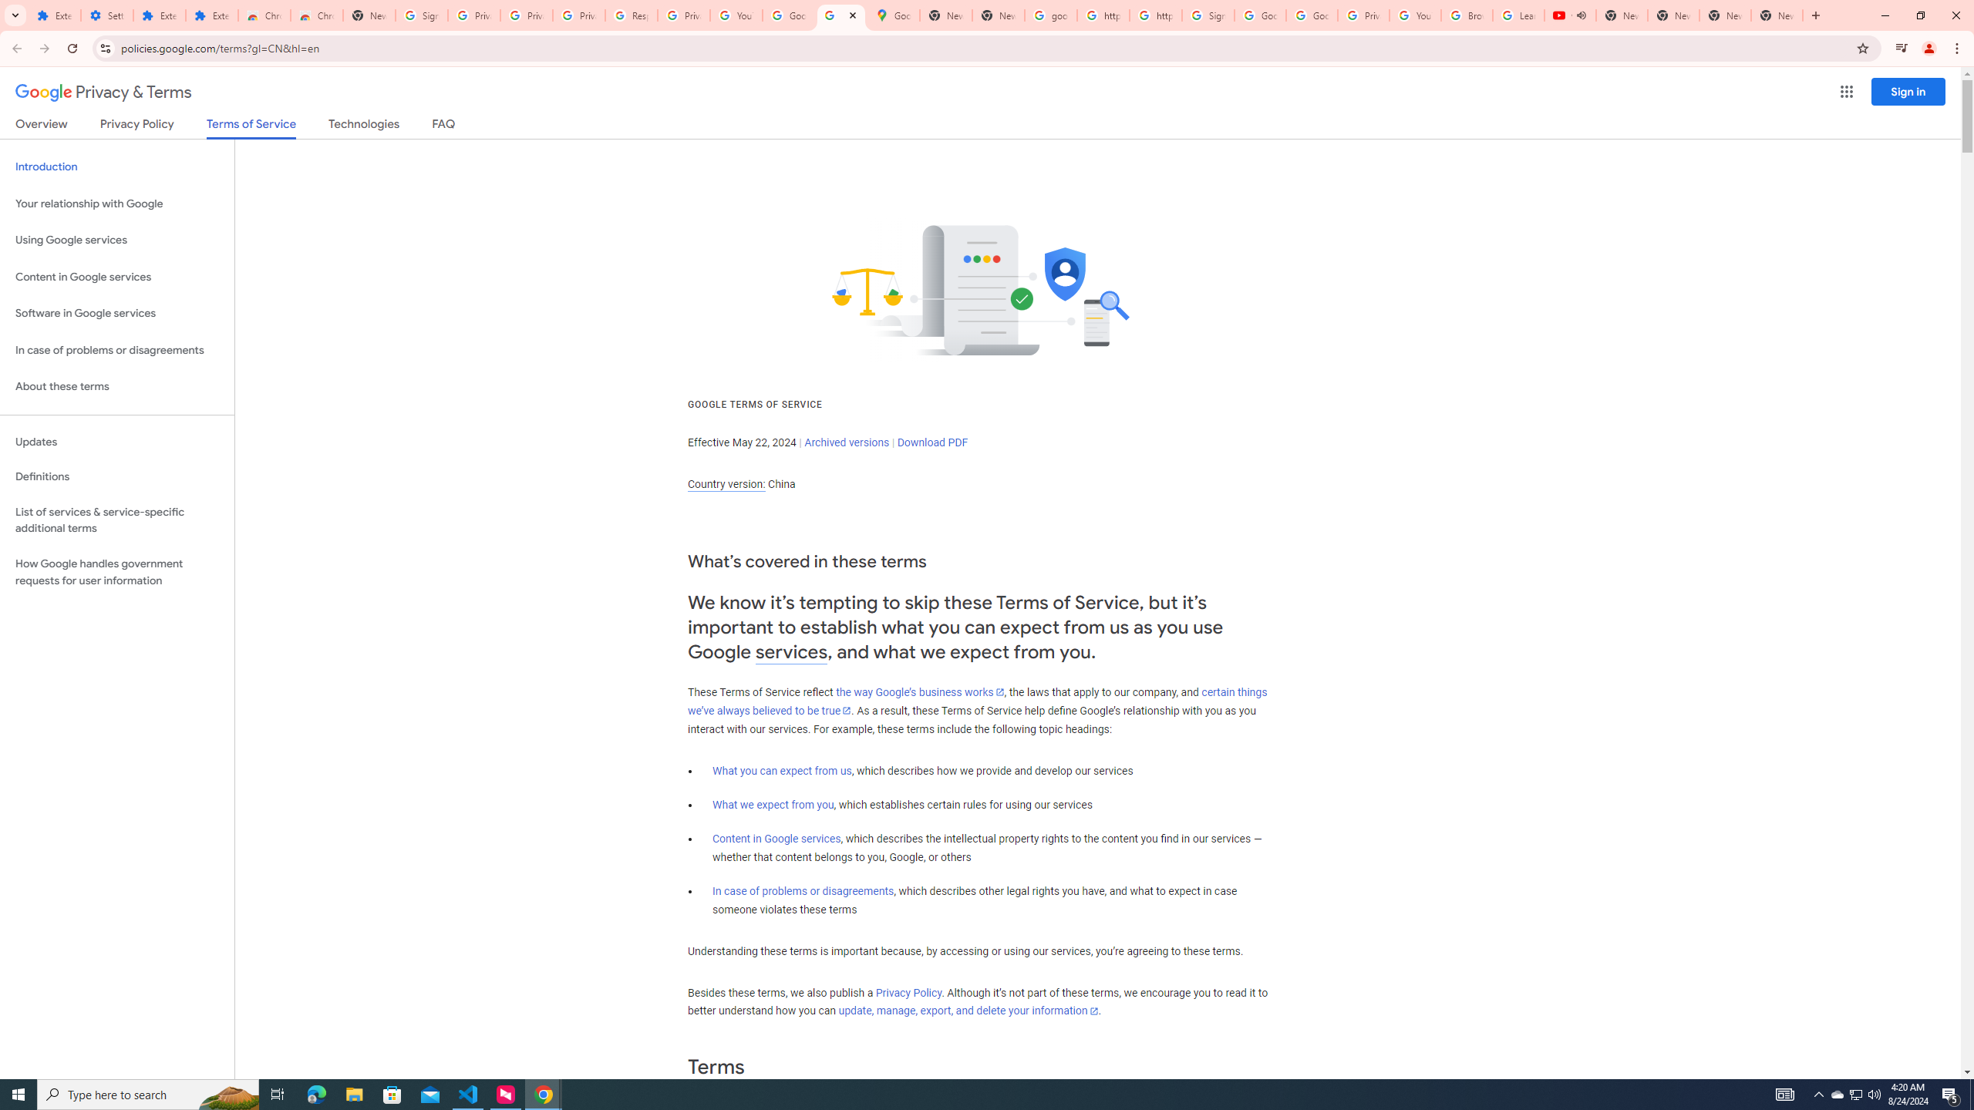 The height and width of the screenshot is (1110, 1974). What do you see at coordinates (1103, 15) in the screenshot?
I see `https://scholar.google.com/` at bounding box center [1103, 15].